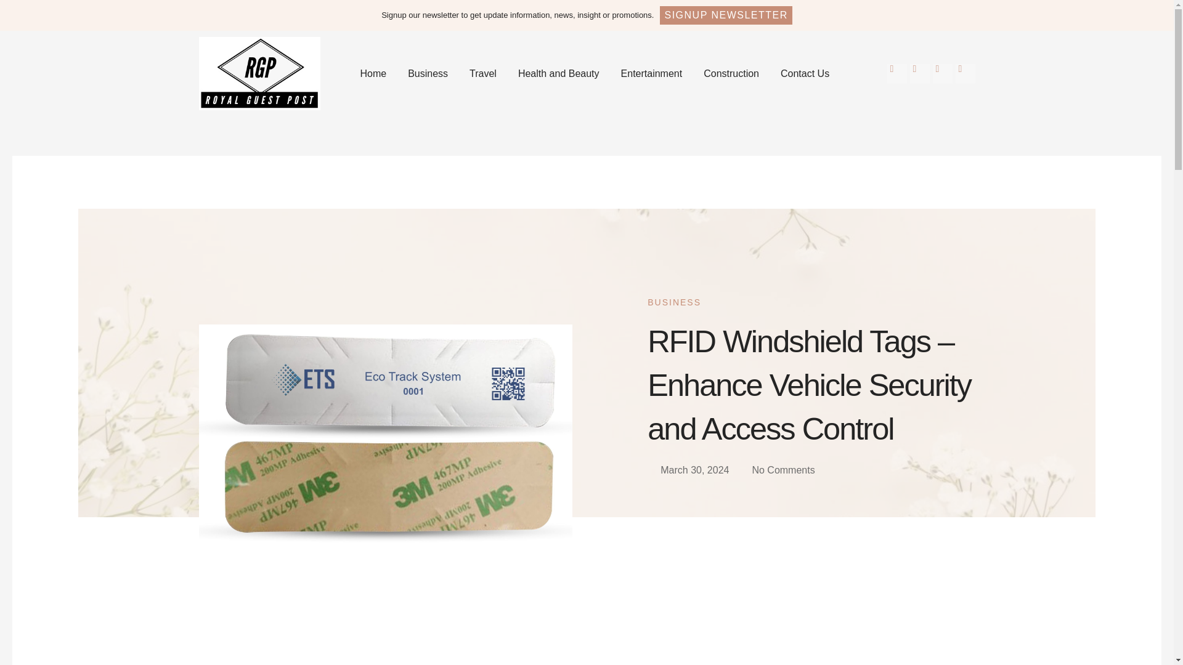  Describe the element at coordinates (428, 73) in the screenshot. I see `Business` at that location.